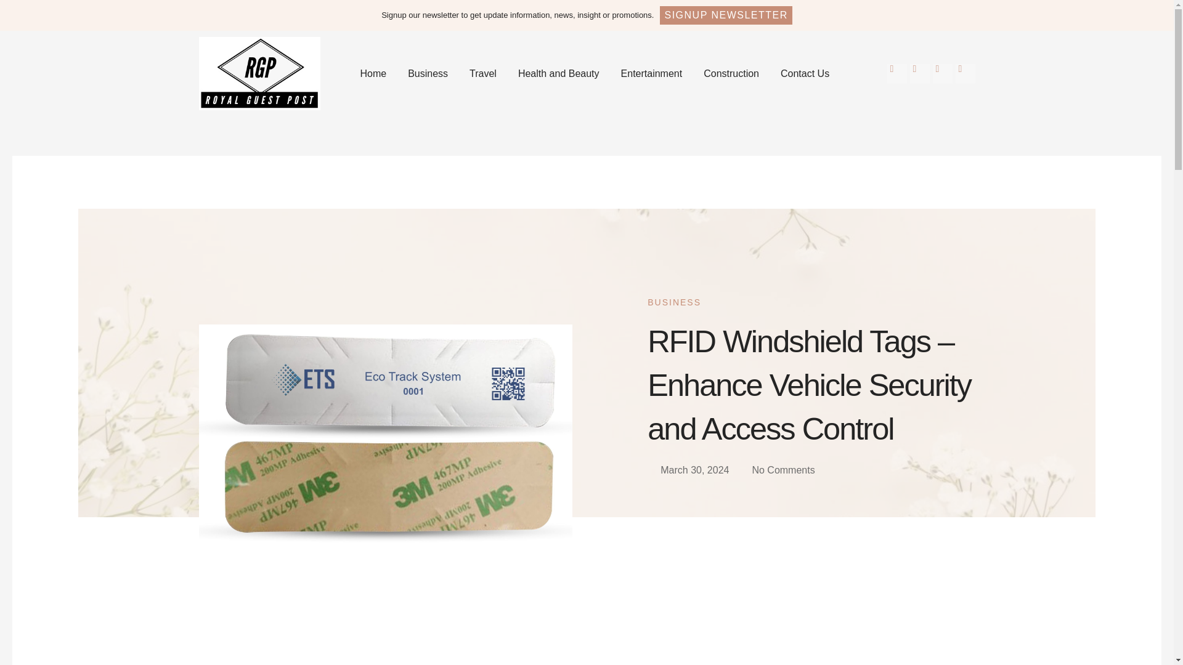  Describe the element at coordinates (428, 73) in the screenshot. I see `Business` at that location.